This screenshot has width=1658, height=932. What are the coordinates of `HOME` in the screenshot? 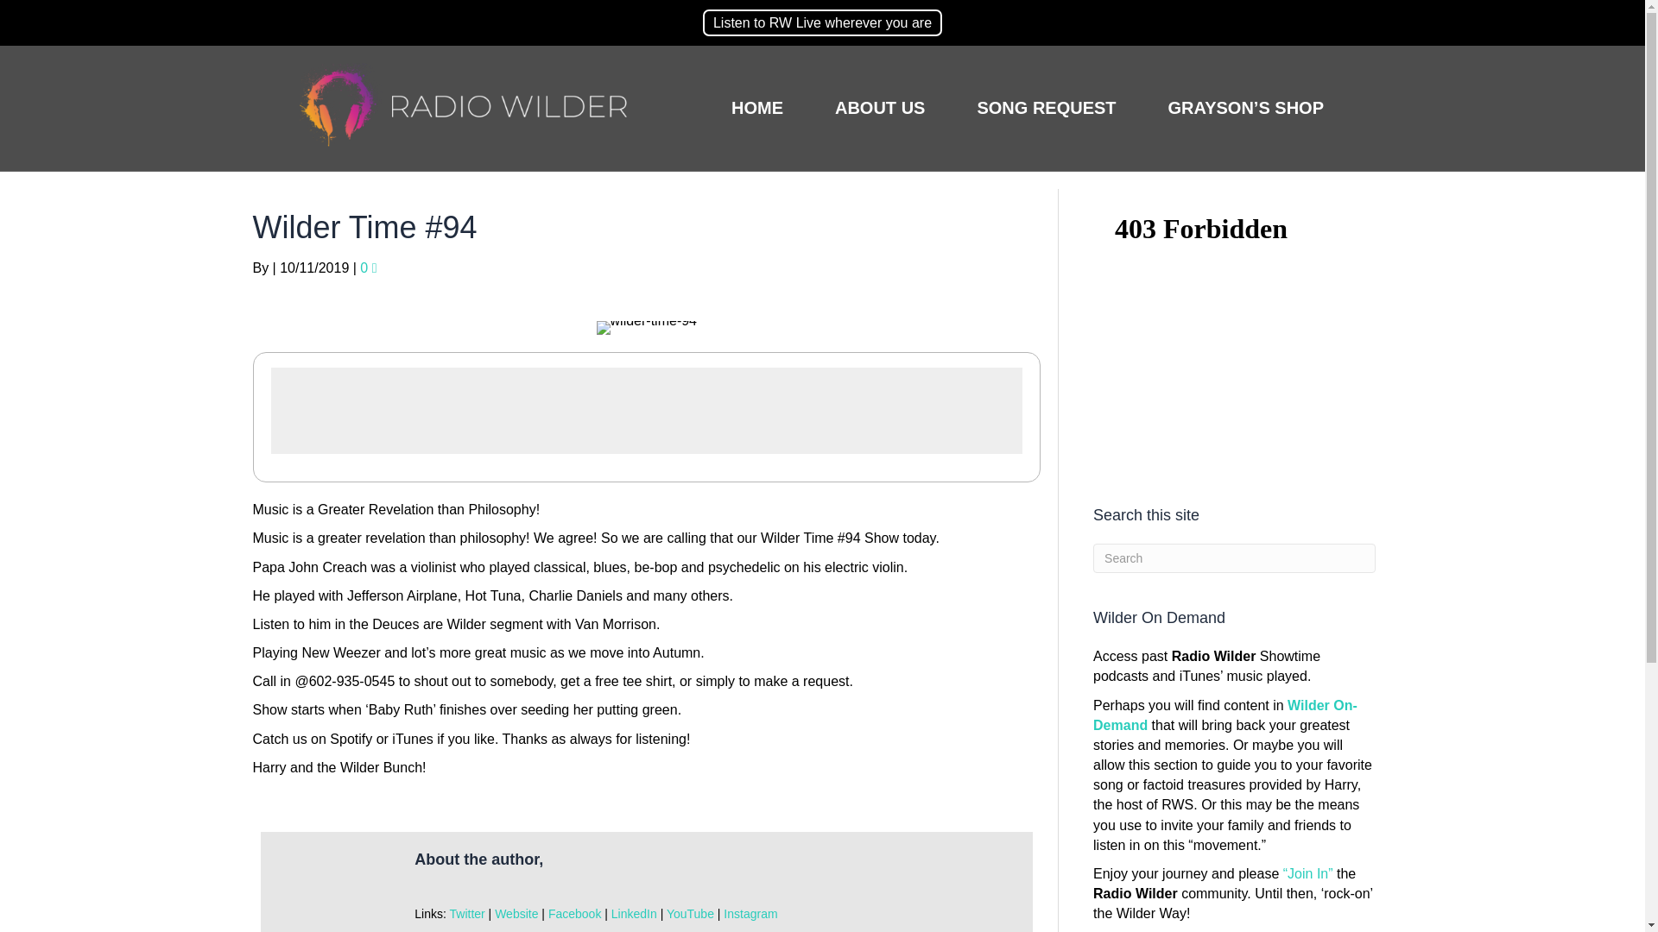 It's located at (756, 108).